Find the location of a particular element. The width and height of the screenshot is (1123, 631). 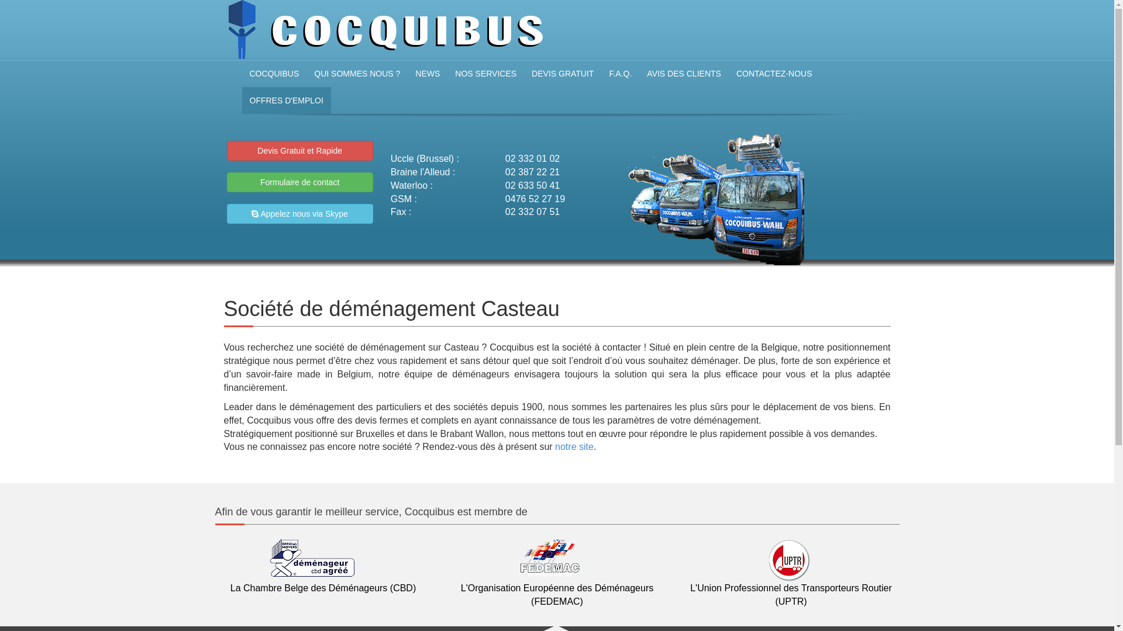

COCQUIBUS is located at coordinates (275, 74).